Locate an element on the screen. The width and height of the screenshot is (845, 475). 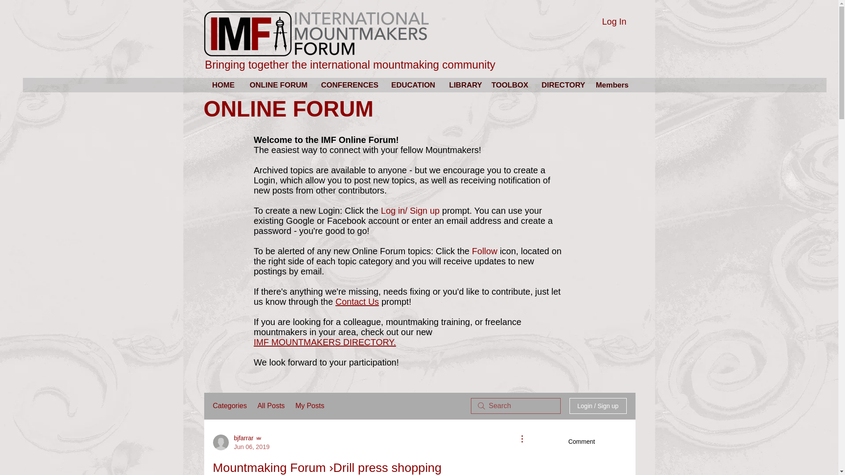
All Posts is located at coordinates (271, 406).